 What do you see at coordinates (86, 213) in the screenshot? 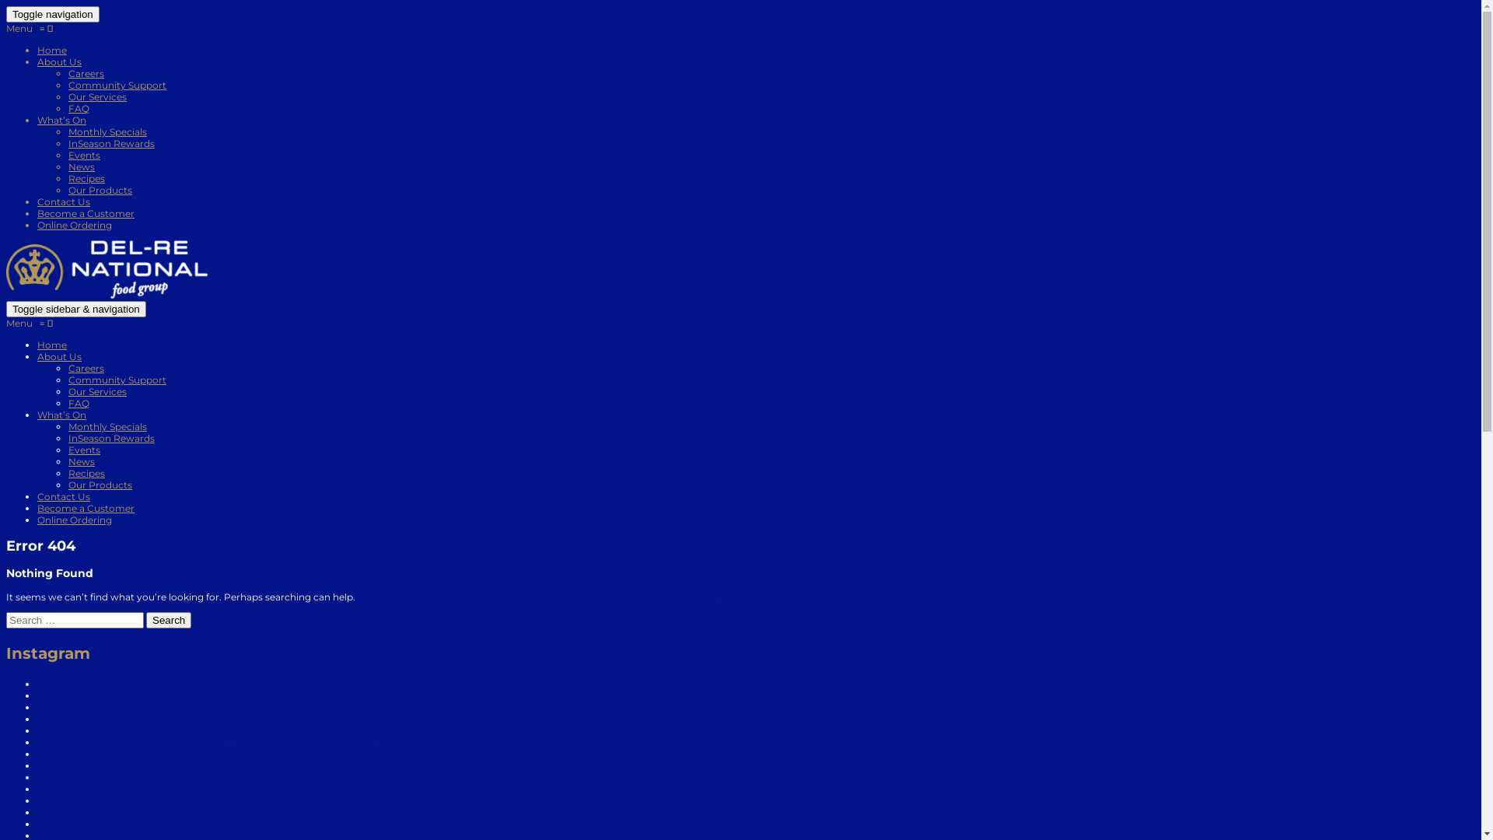
I see `Become a Customer` at bounding box center [86, 213].